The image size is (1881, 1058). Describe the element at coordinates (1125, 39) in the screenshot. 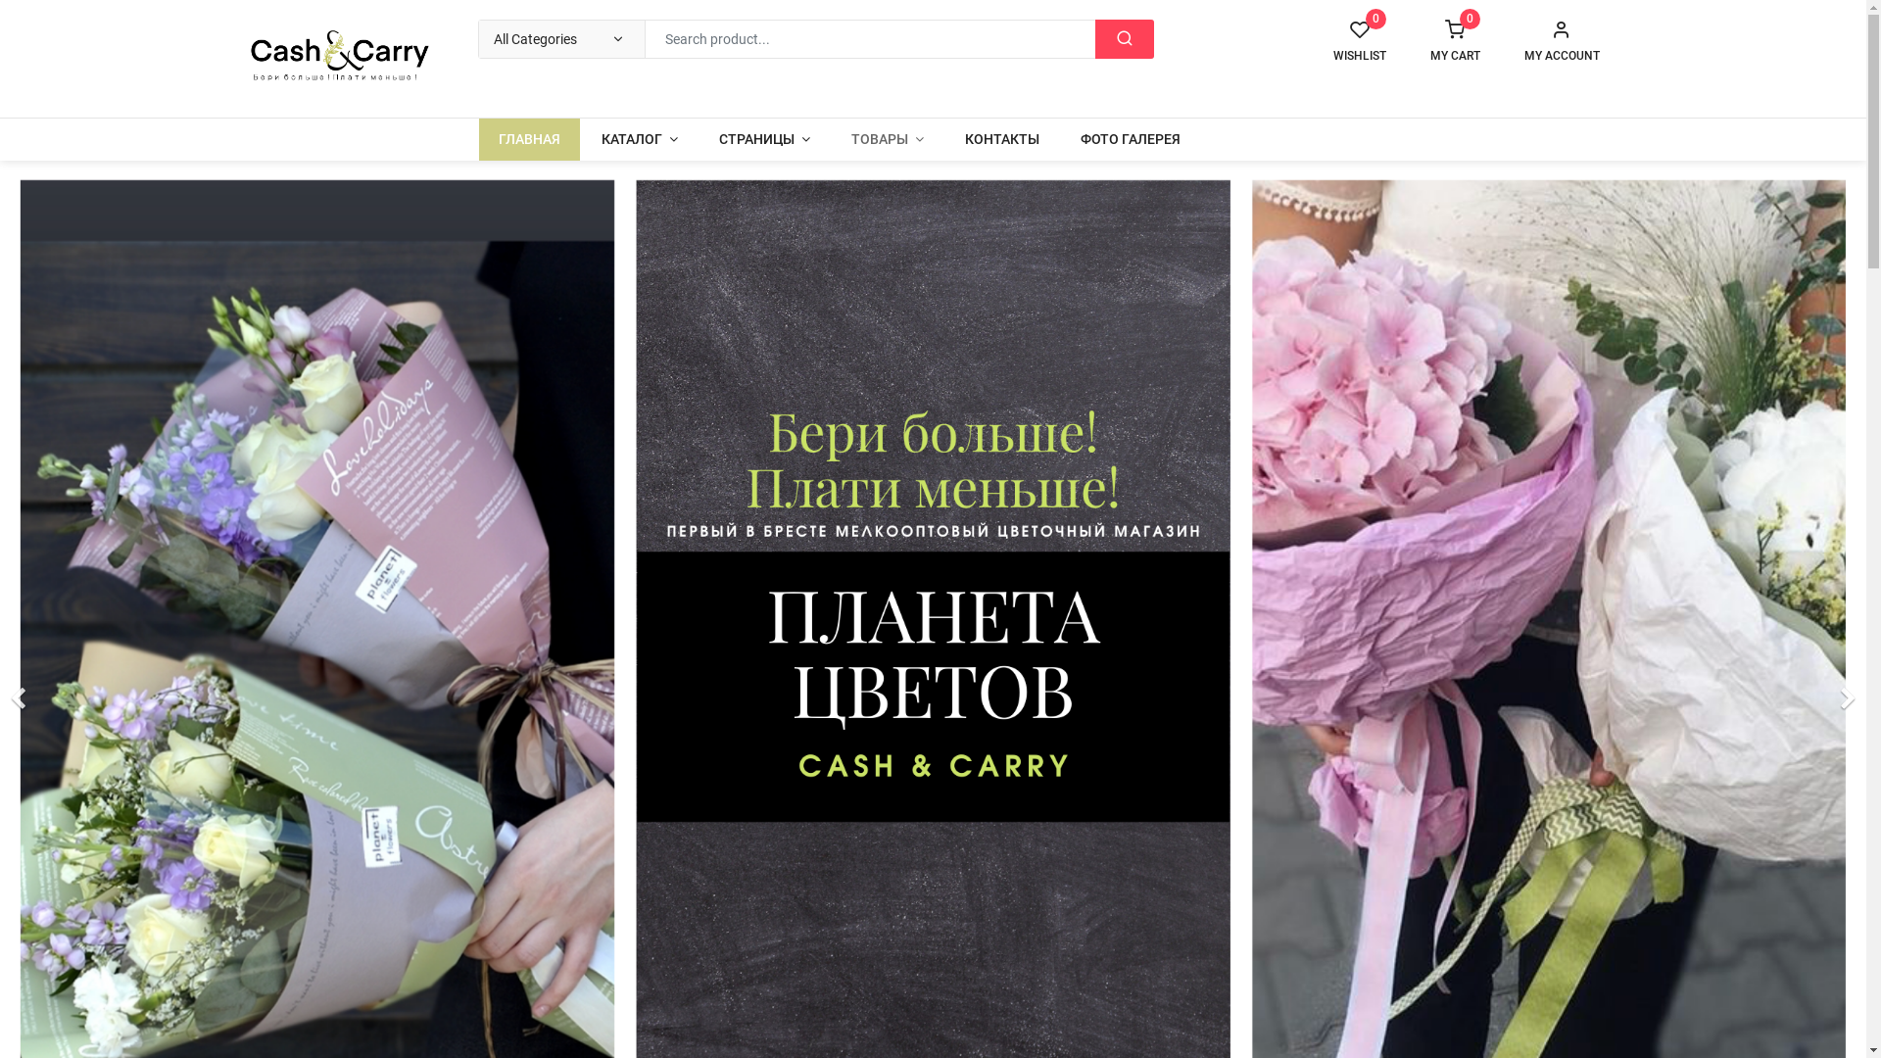

I see `SEARCH` at that location.